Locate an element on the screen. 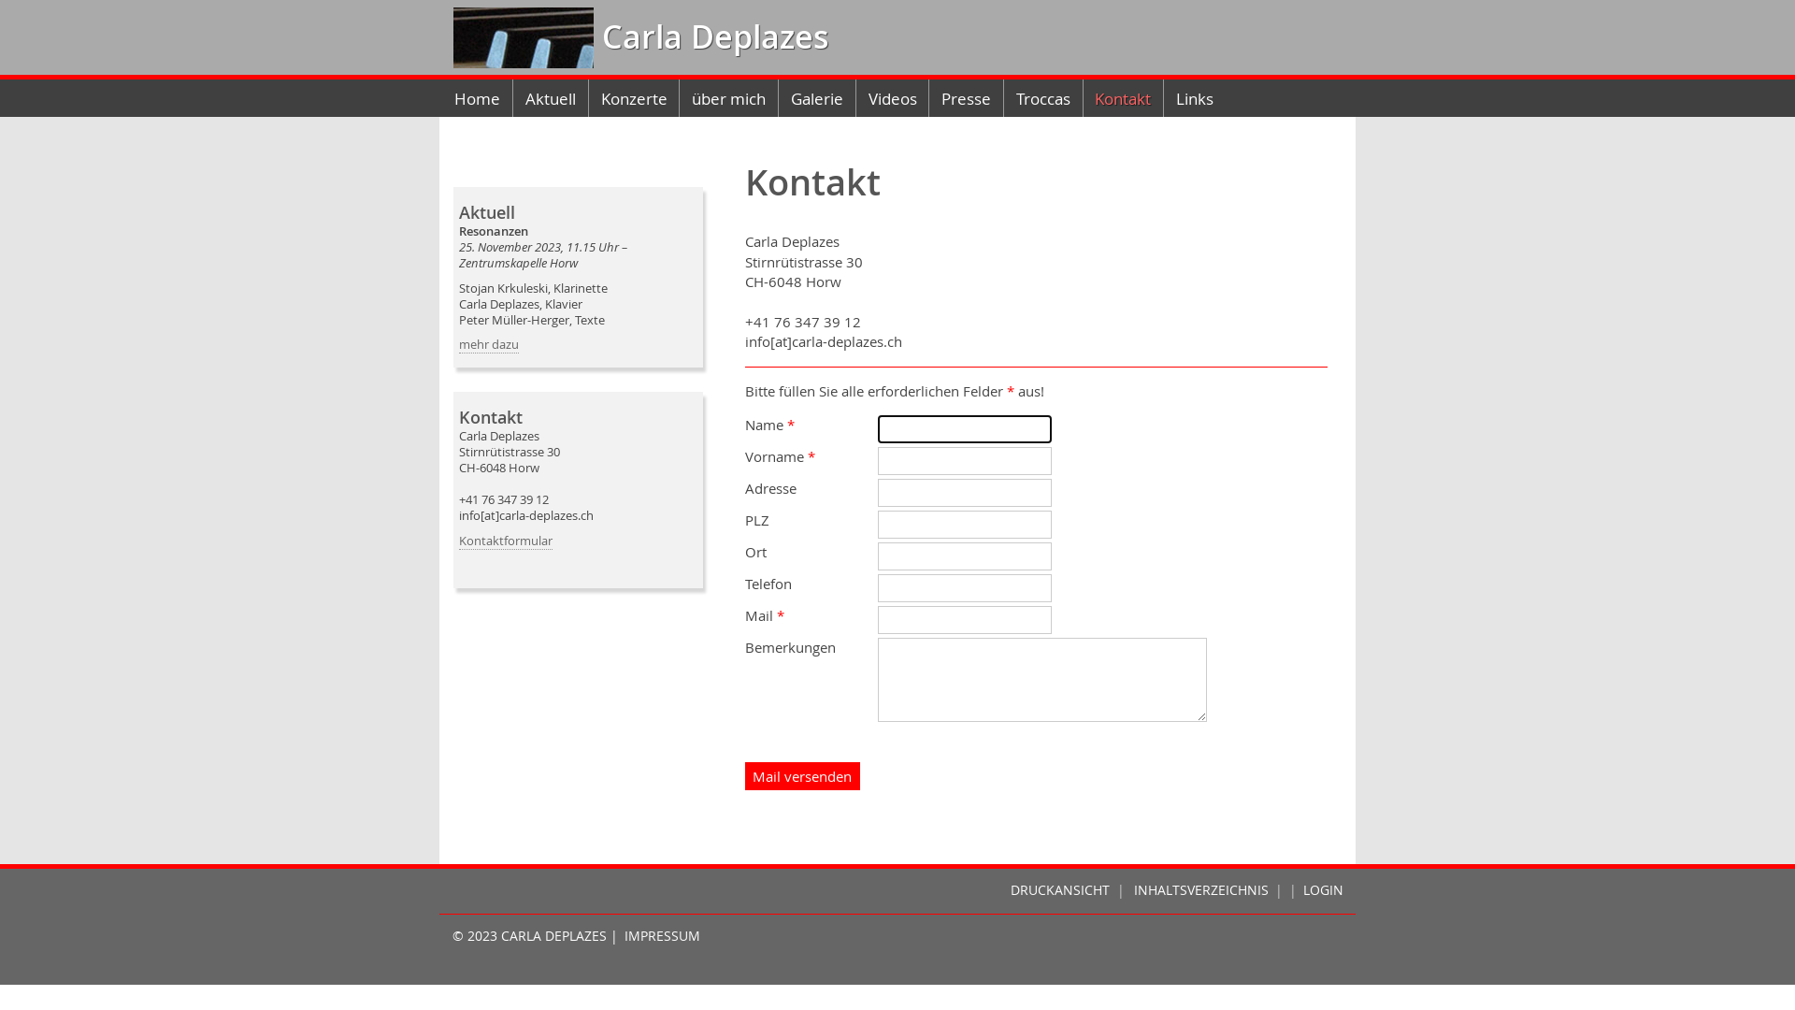 The image size is (1795, 1010). Troccas is located at coordinates (1043, 98).